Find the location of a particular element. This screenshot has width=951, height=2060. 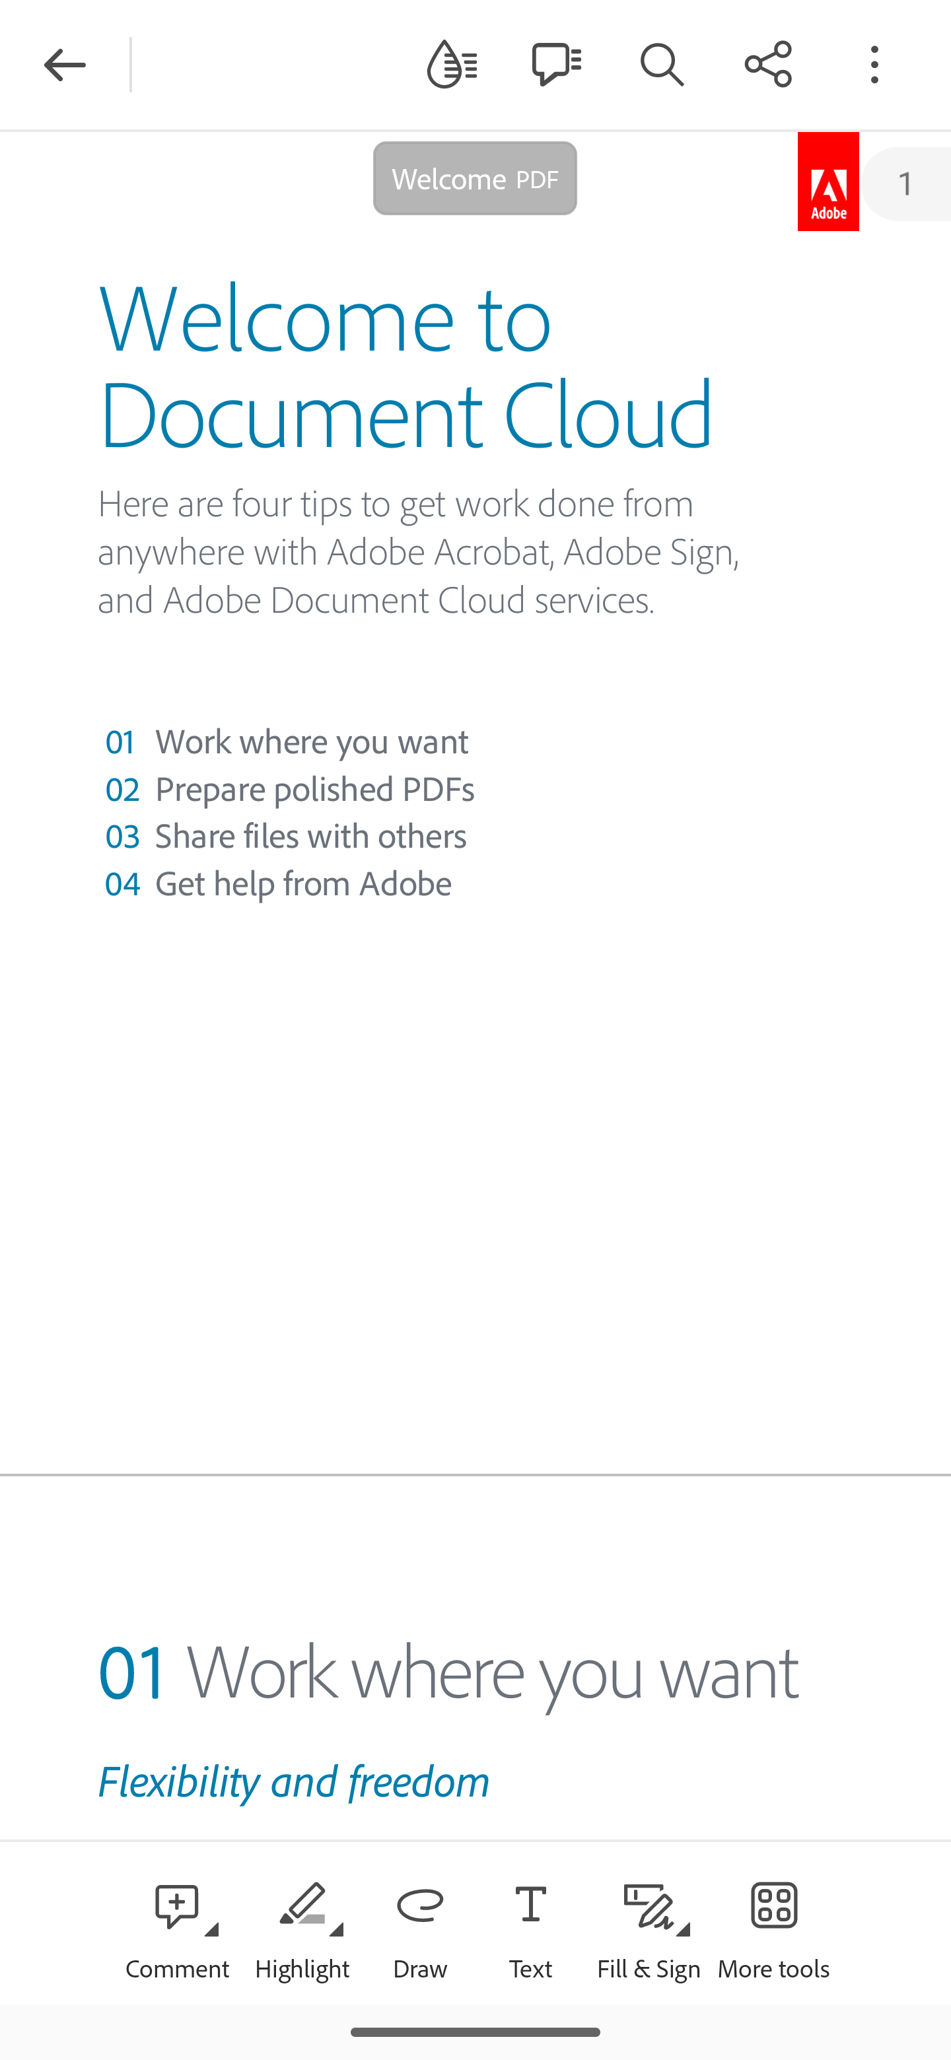

Back is located at coordinates (65, 65).